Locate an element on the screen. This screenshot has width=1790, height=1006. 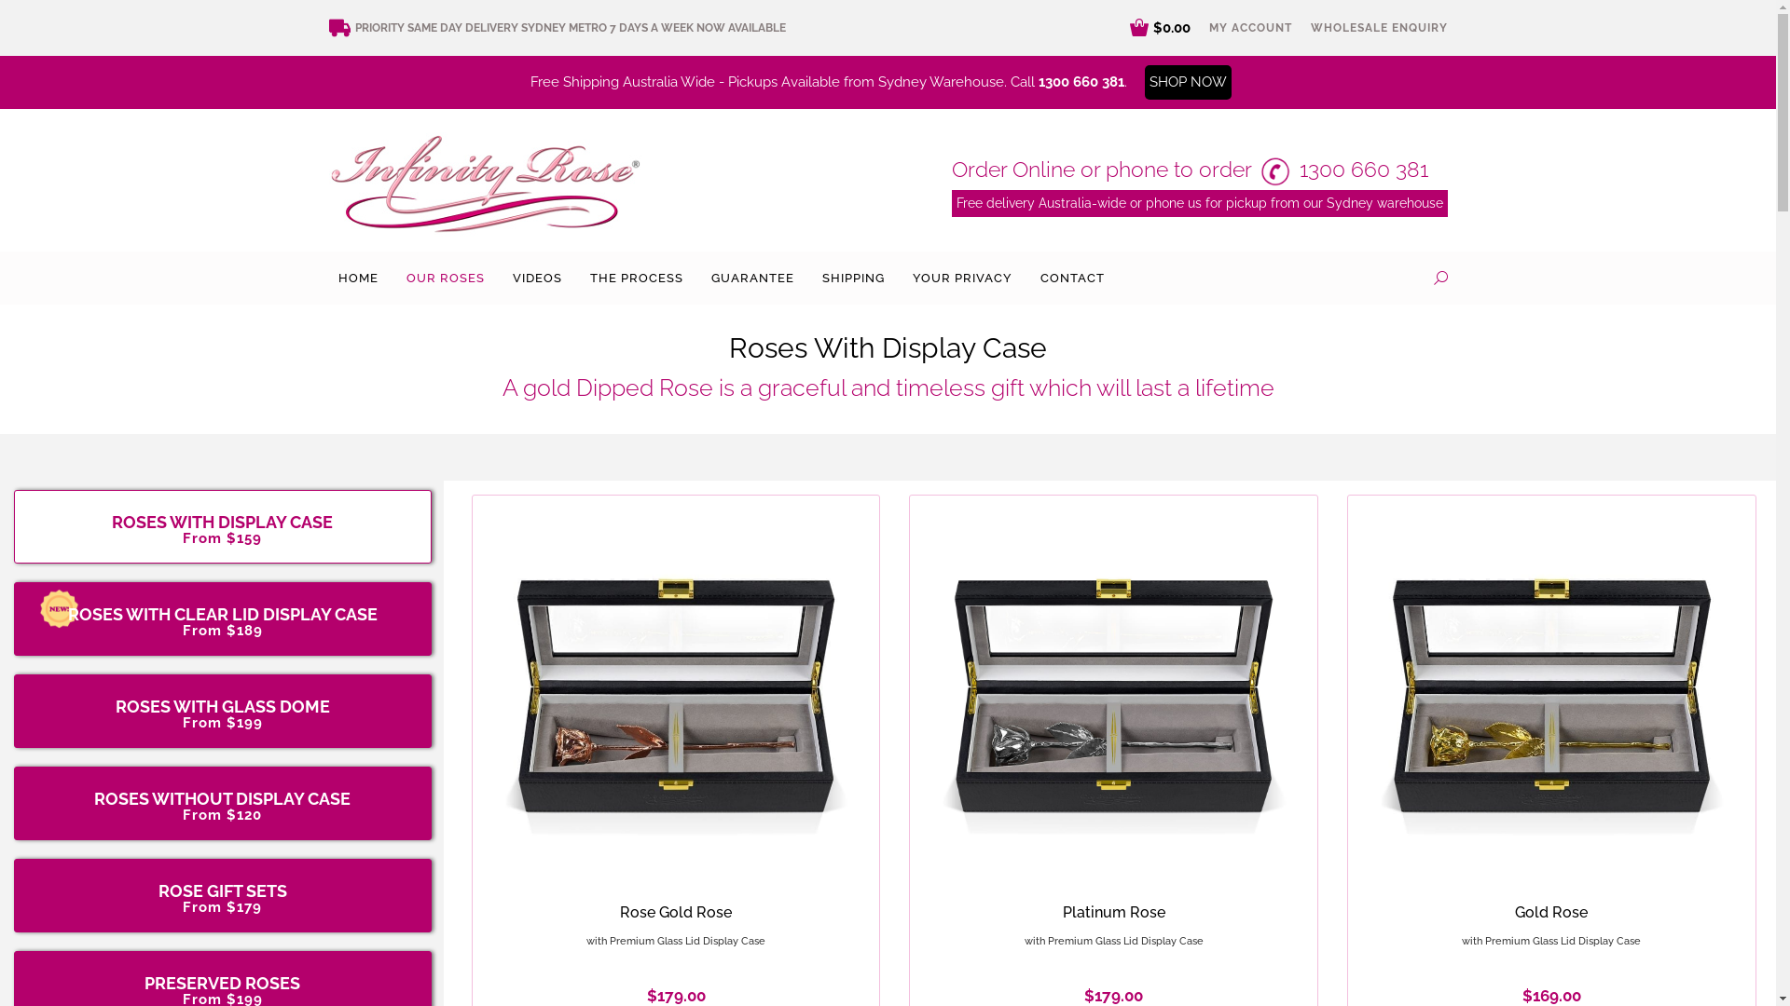
Platinum Rose
with Premium Glass Lid Display Case is located at coordinates (1114, 925).